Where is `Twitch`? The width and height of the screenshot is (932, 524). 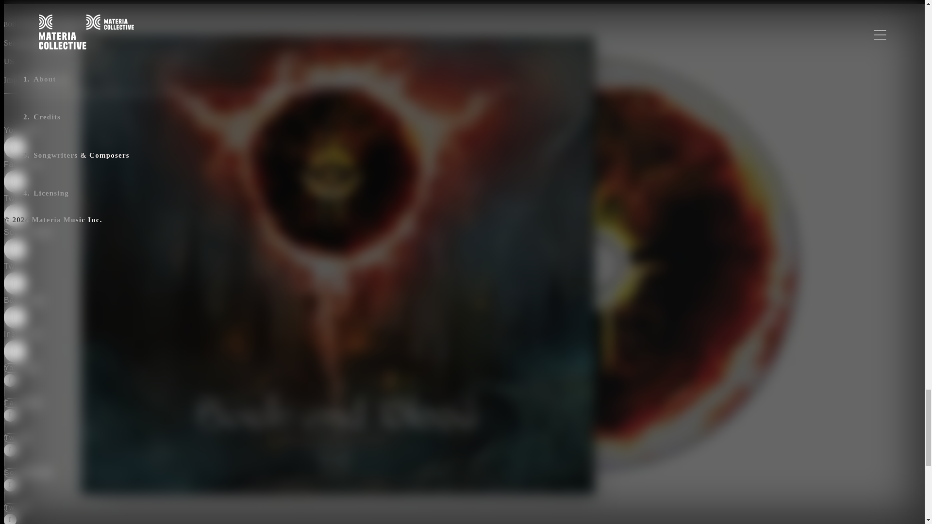 Twitch is located at coordinates (58, 513).